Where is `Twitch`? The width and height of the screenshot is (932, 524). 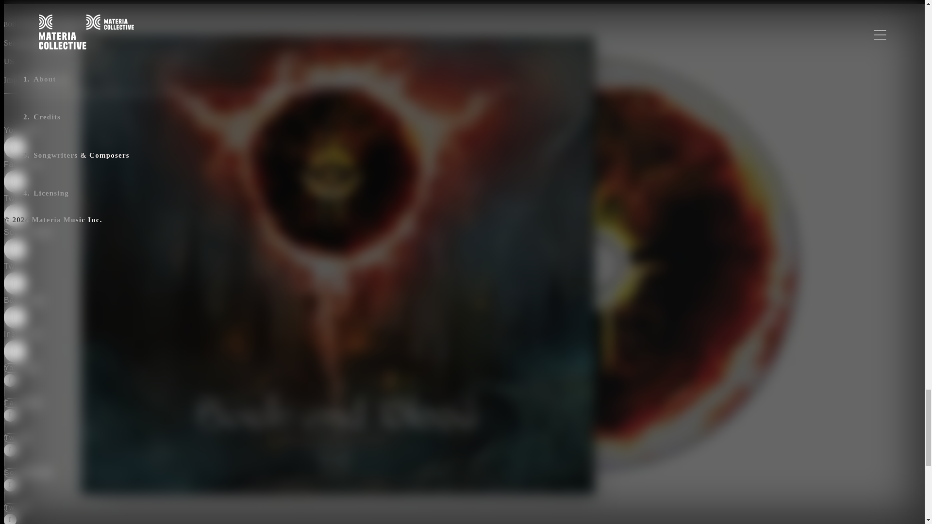 Twitch is located at coordinates (58, 513).